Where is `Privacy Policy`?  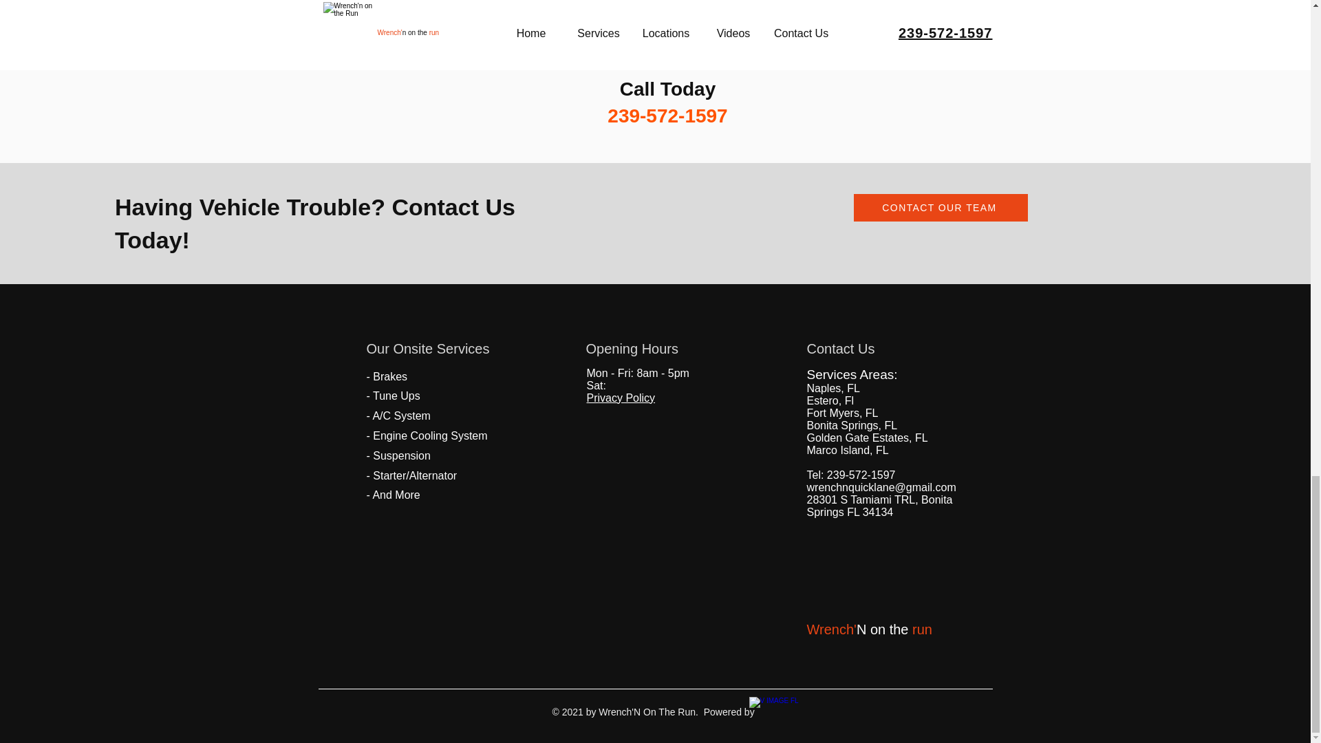
Privacy Policy is located at coordinates (621, 398).